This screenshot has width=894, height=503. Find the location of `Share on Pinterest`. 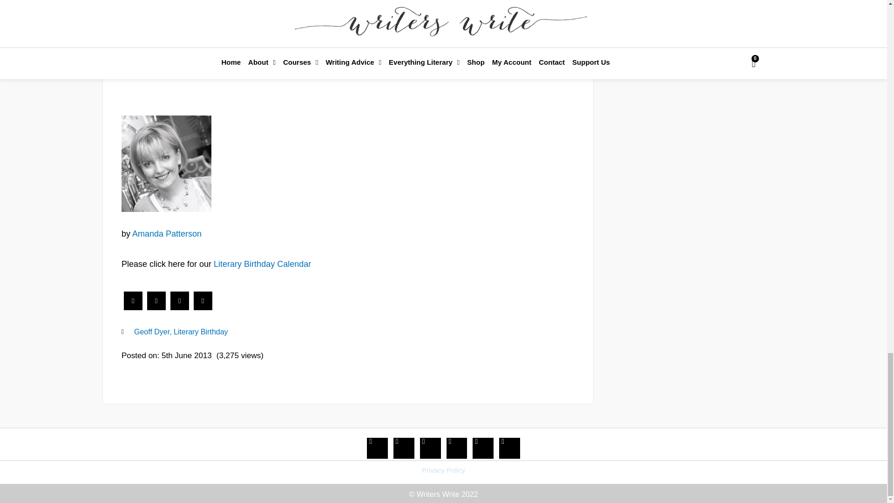

Share on Pinterest is located at coordinates (203, 307).